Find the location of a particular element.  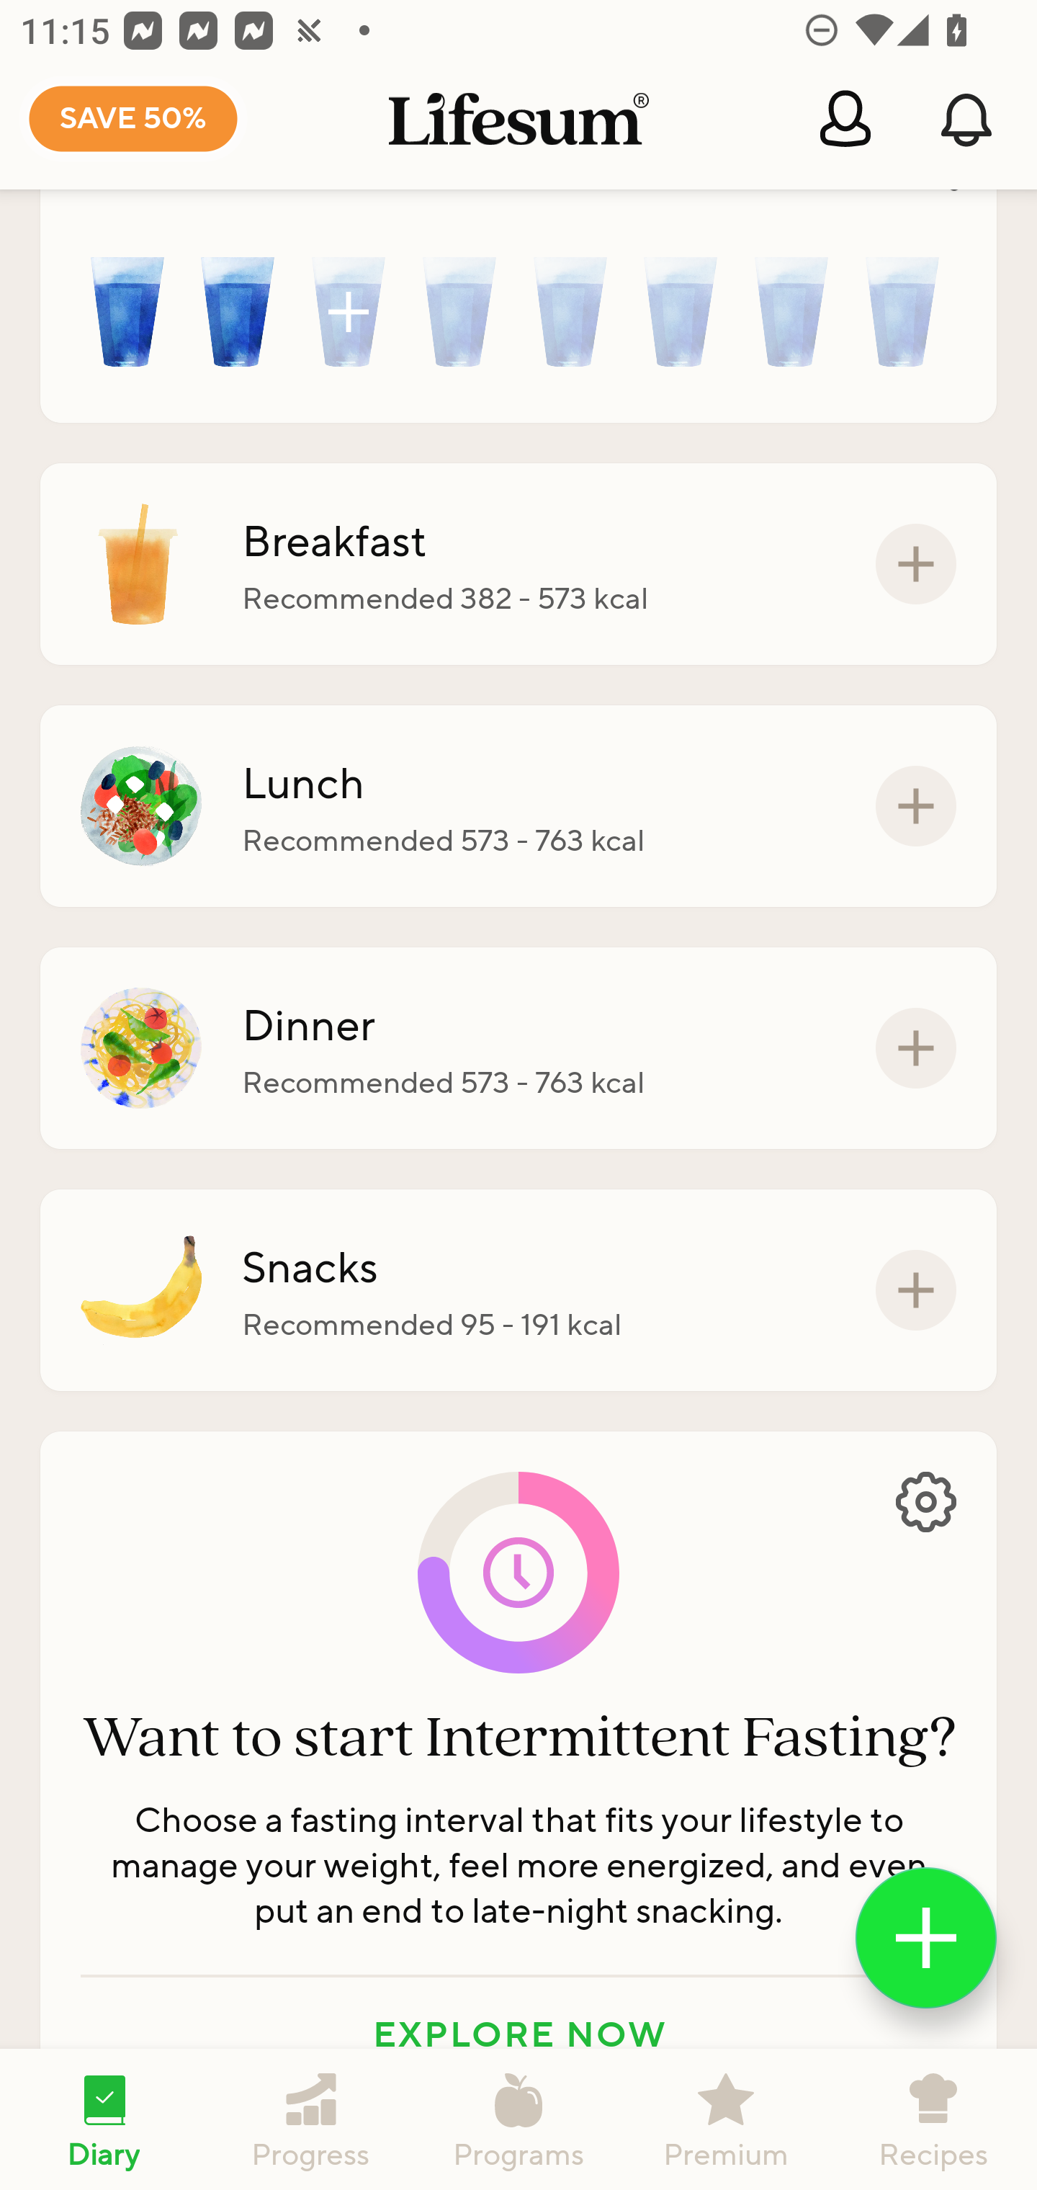

Dinner Recommended 573 - 763 kcal is located at coordinates (518, 1049).